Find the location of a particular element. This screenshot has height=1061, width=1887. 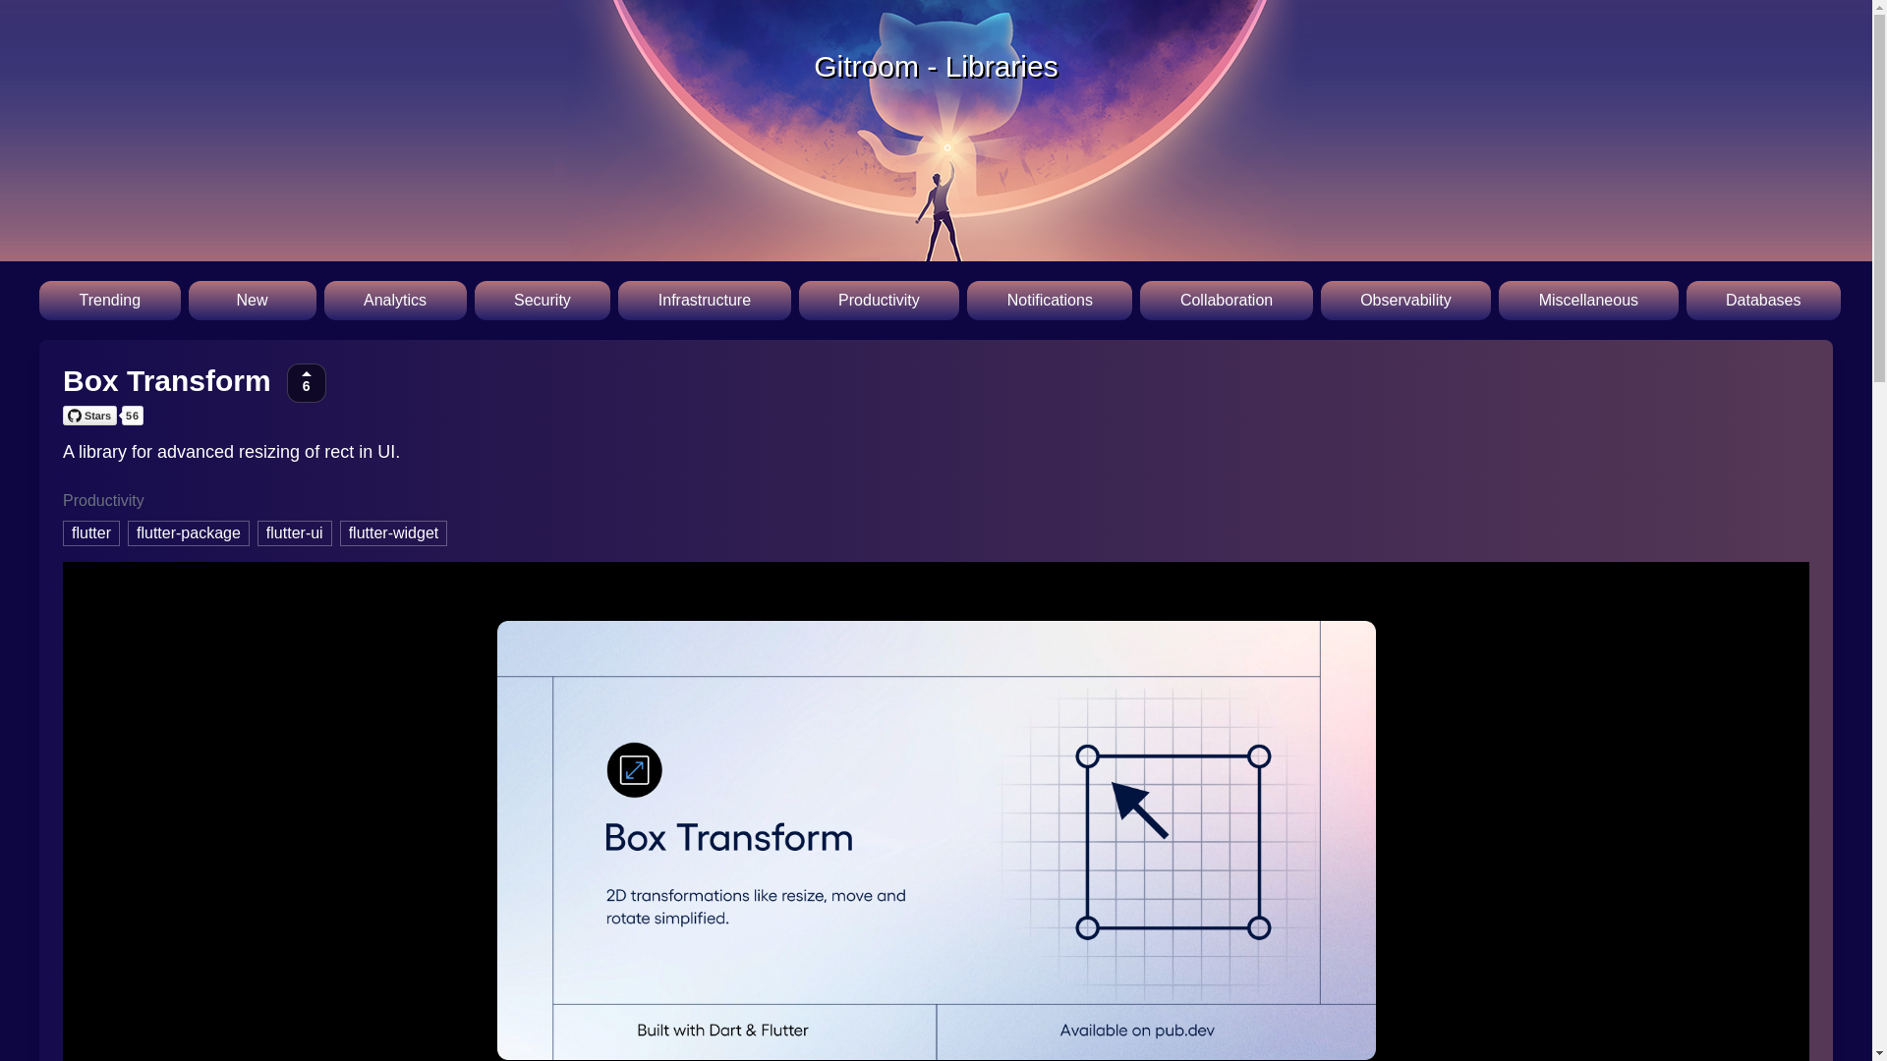

Gitroom is located at coordinates (866, 66).